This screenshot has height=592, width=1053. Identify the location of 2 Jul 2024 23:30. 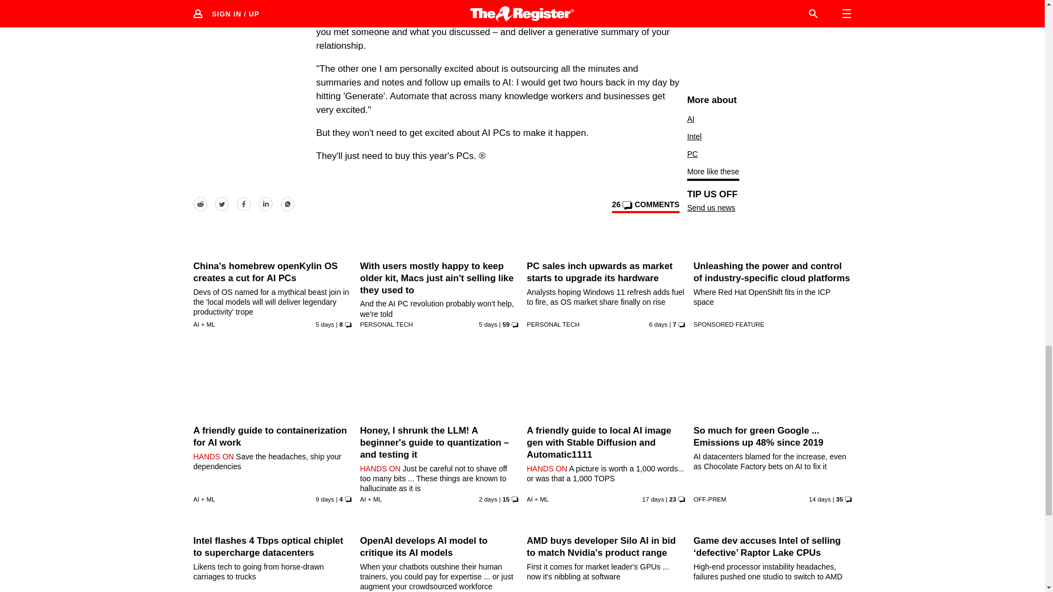
(819, 499).